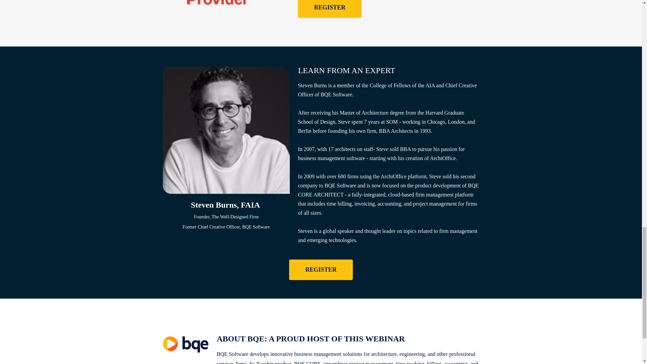 Image resolution: width=647 pixels, height=364 pixels. I want to click on Steven-Burns-Headshotv2, so click(226, 130).